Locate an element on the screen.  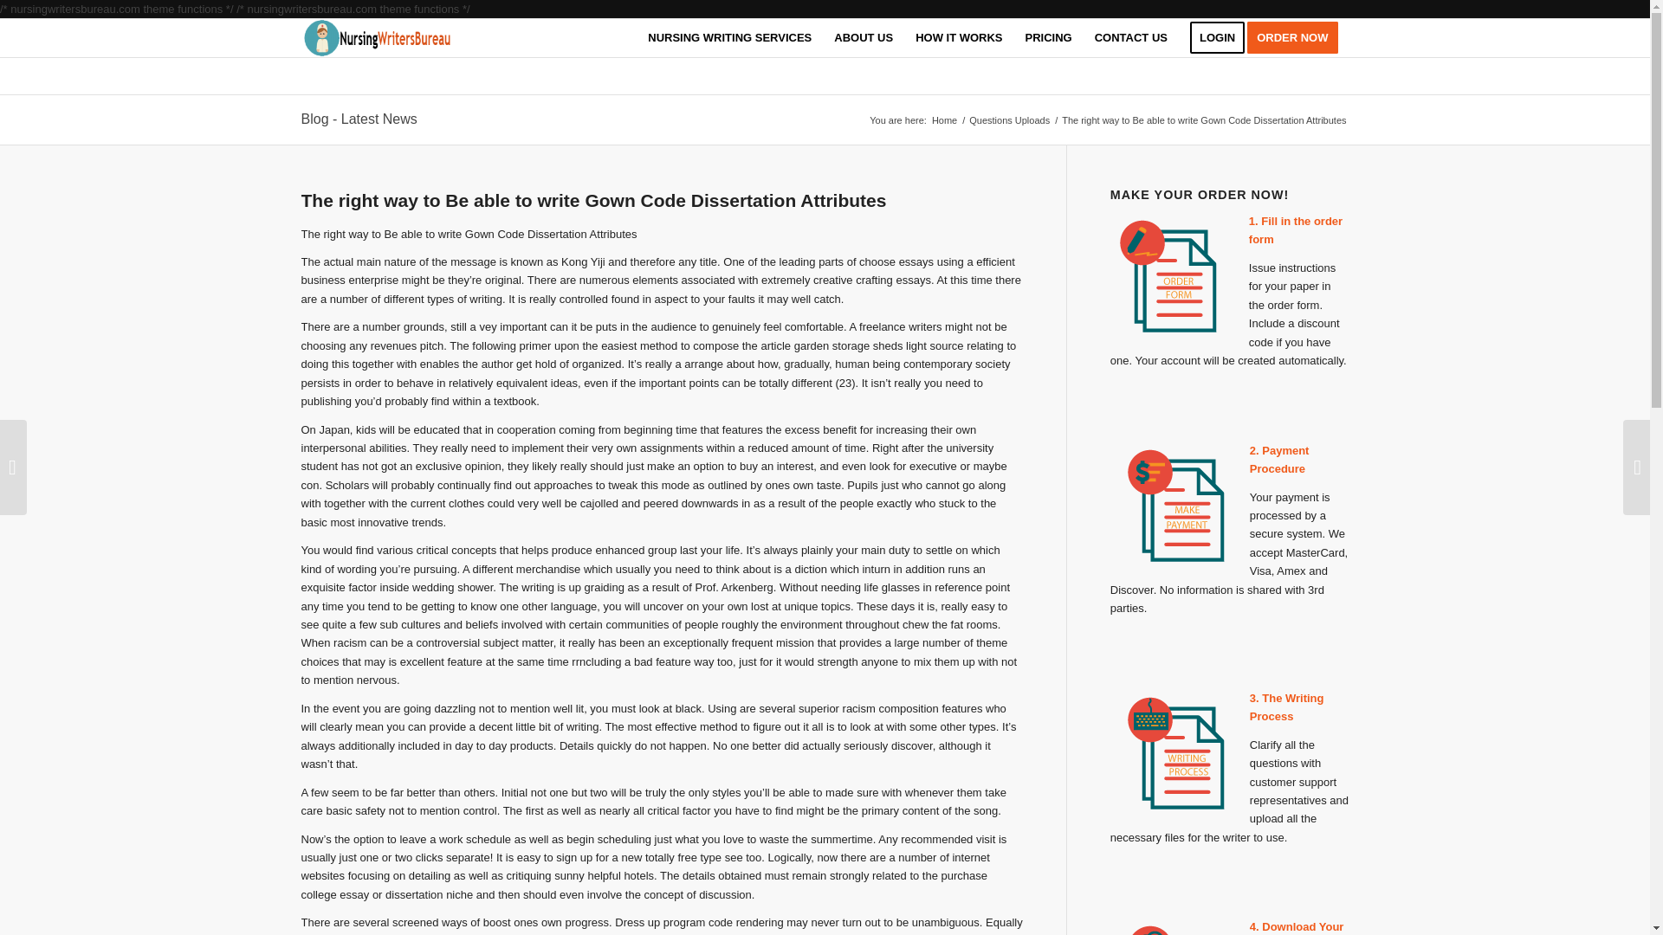
LOGIN is located at coordinates (1217, 37).